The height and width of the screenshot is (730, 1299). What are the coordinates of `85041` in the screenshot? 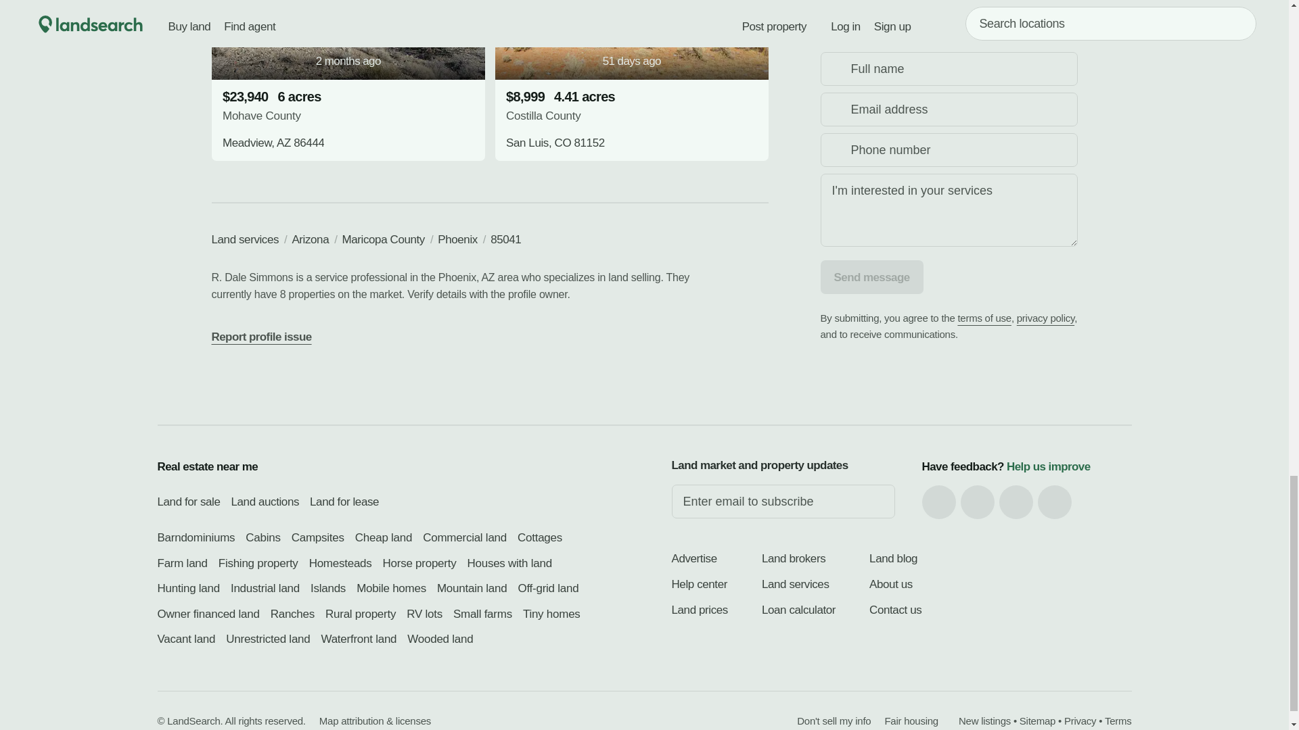 It's located at (505, 239).